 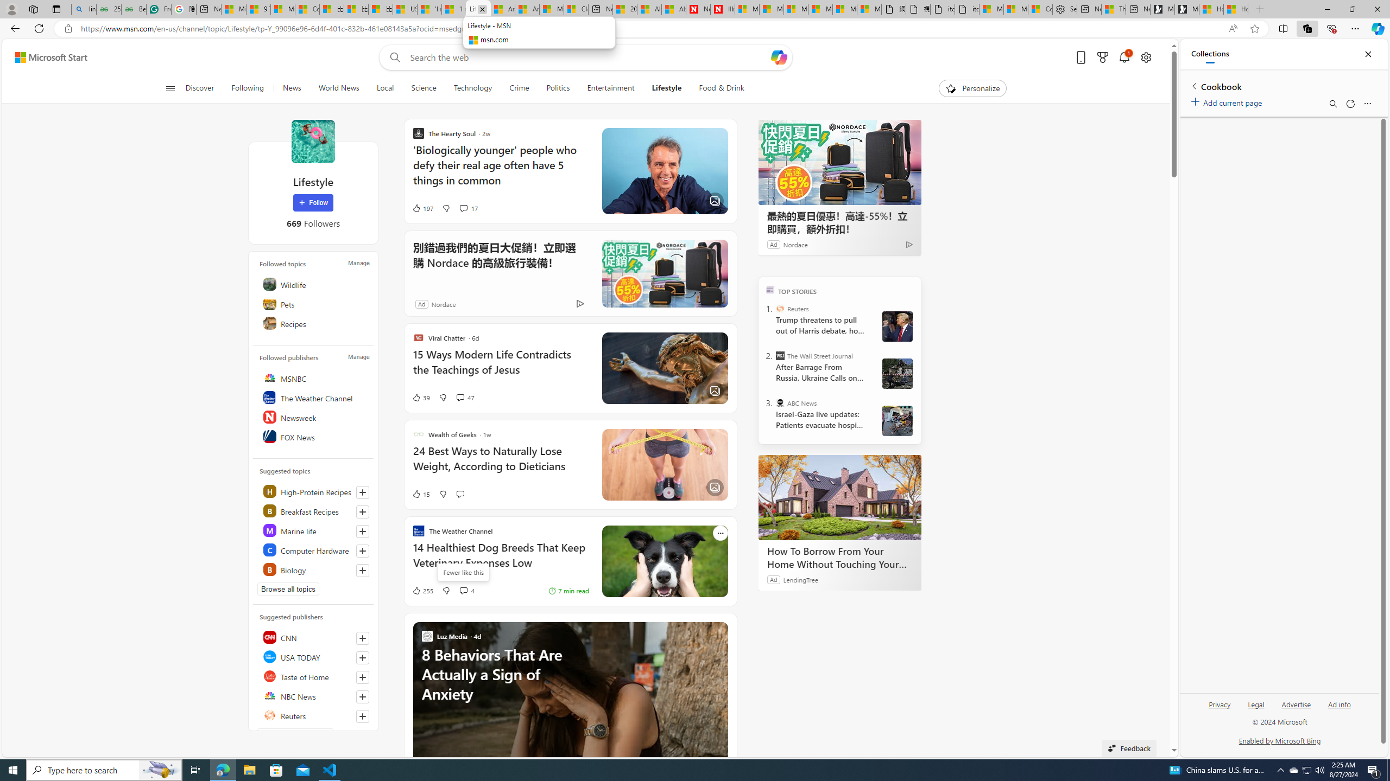 What do you see at coordinates (478, 9) in the screenshot?
I see `Lifestyle - MSN` at bounding box center [478, 9].